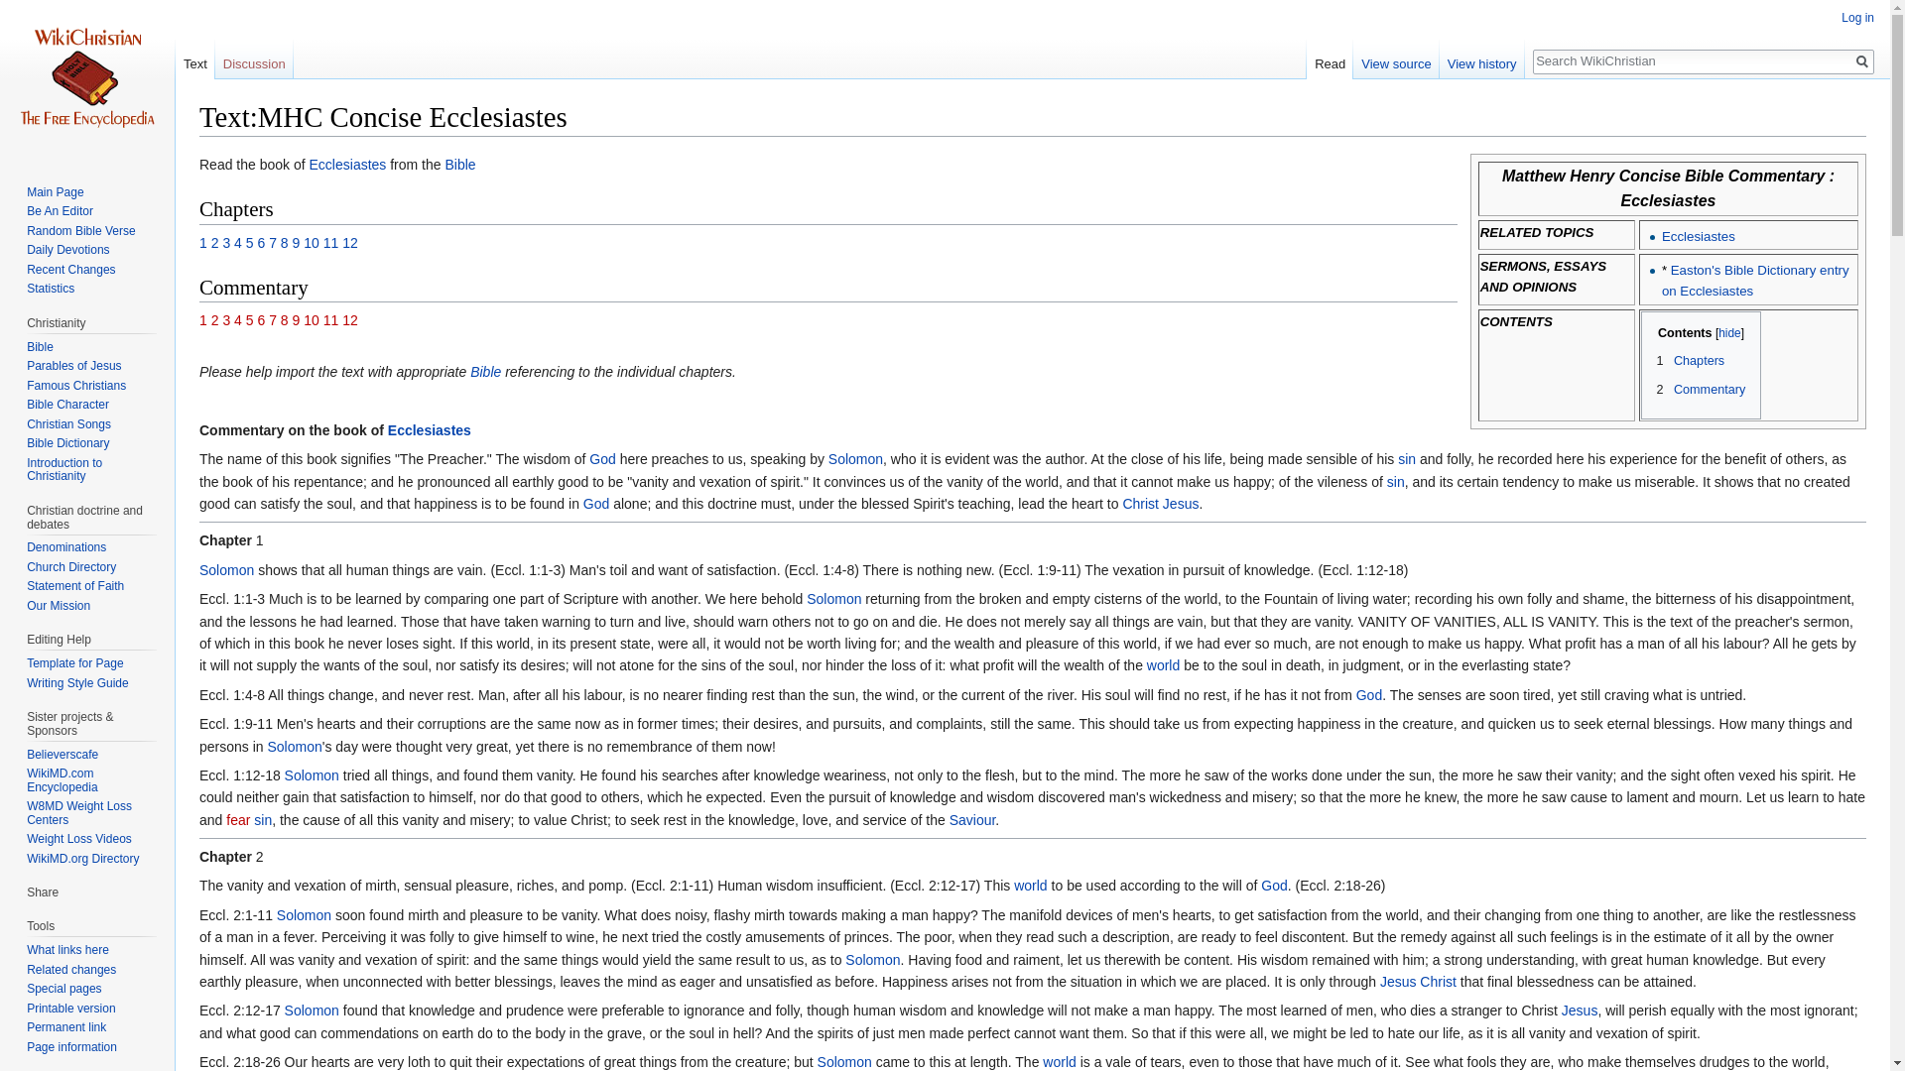 Image resolution: width=1905 pixels, height=1071 pixels. I want to click on 10, so click(312, 242).